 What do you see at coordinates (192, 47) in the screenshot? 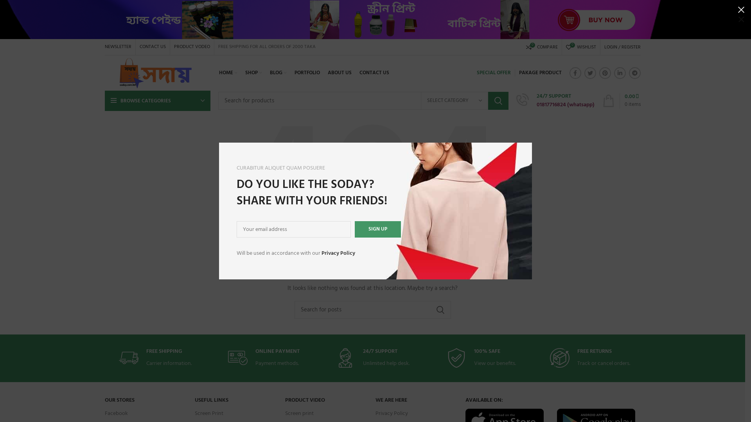
I see `PRODUCT VODEO` at bounding box center [192, 47].